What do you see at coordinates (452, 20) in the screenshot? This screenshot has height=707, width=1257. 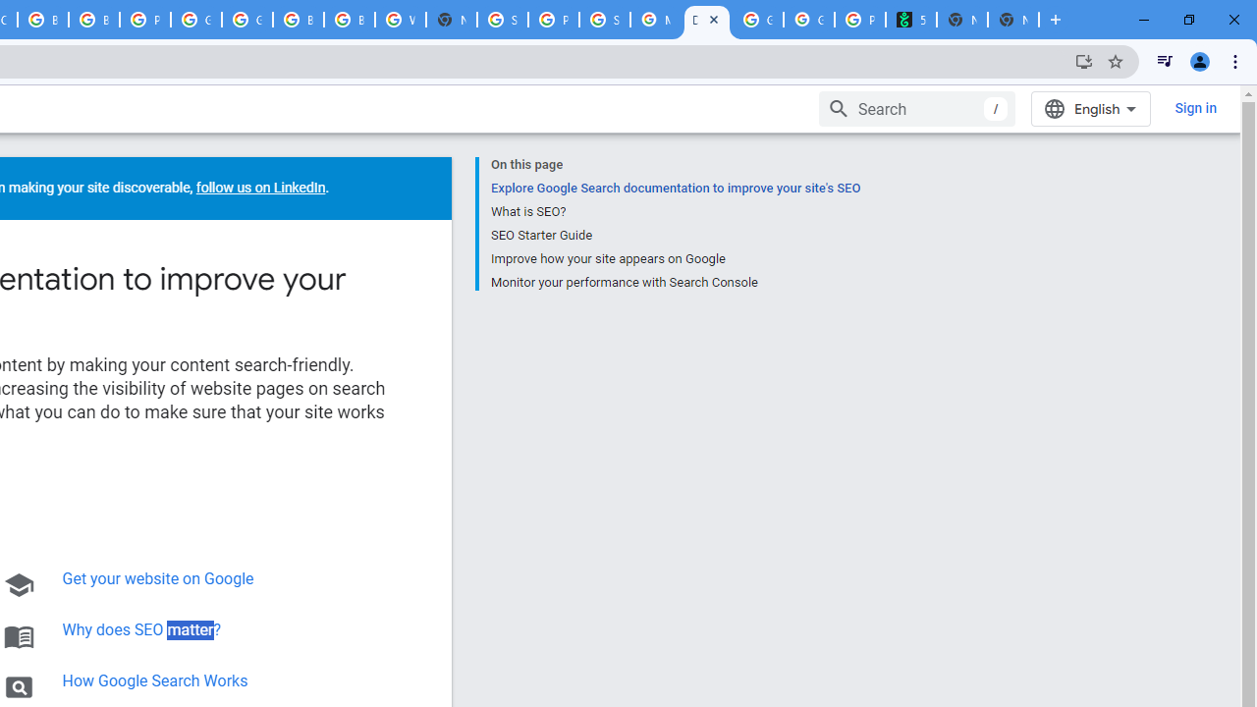 I see `New Tab` at bounding box center [452, 20].